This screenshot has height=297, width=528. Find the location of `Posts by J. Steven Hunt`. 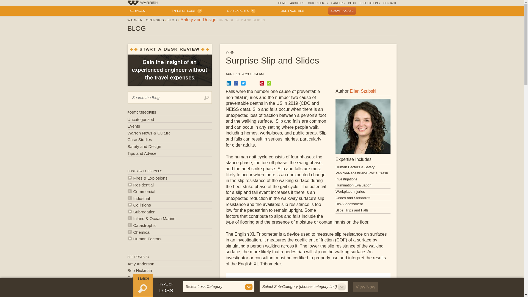

Posts by J. Steven Hunt is located at coordinates (169, 291).